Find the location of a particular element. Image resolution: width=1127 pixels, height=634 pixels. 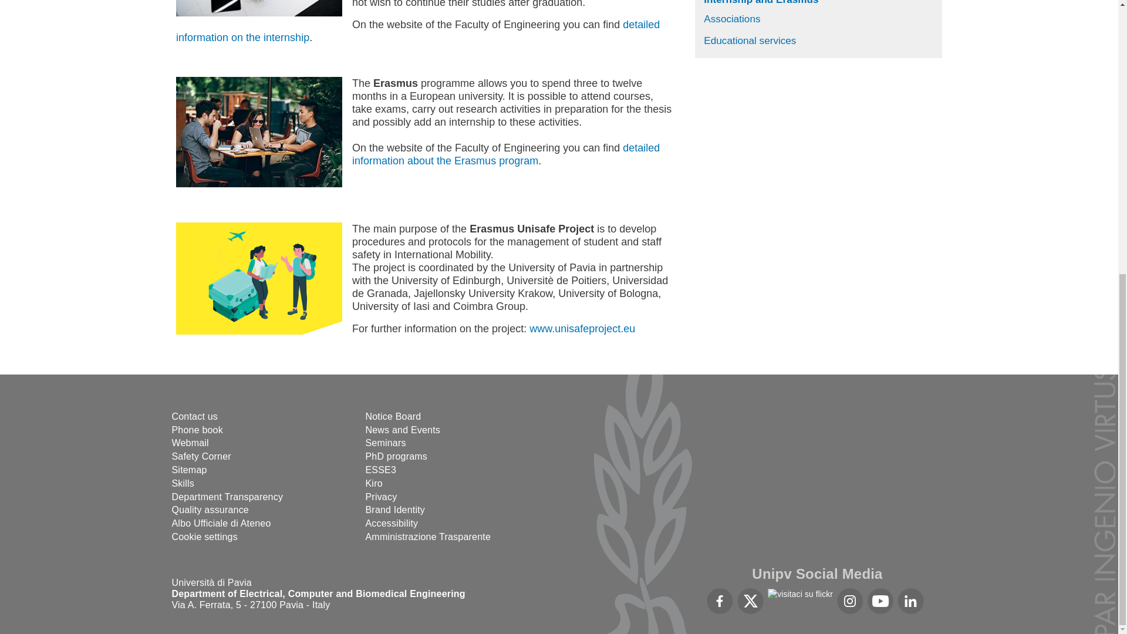

Linkedin is located at coordinates (910, 601).